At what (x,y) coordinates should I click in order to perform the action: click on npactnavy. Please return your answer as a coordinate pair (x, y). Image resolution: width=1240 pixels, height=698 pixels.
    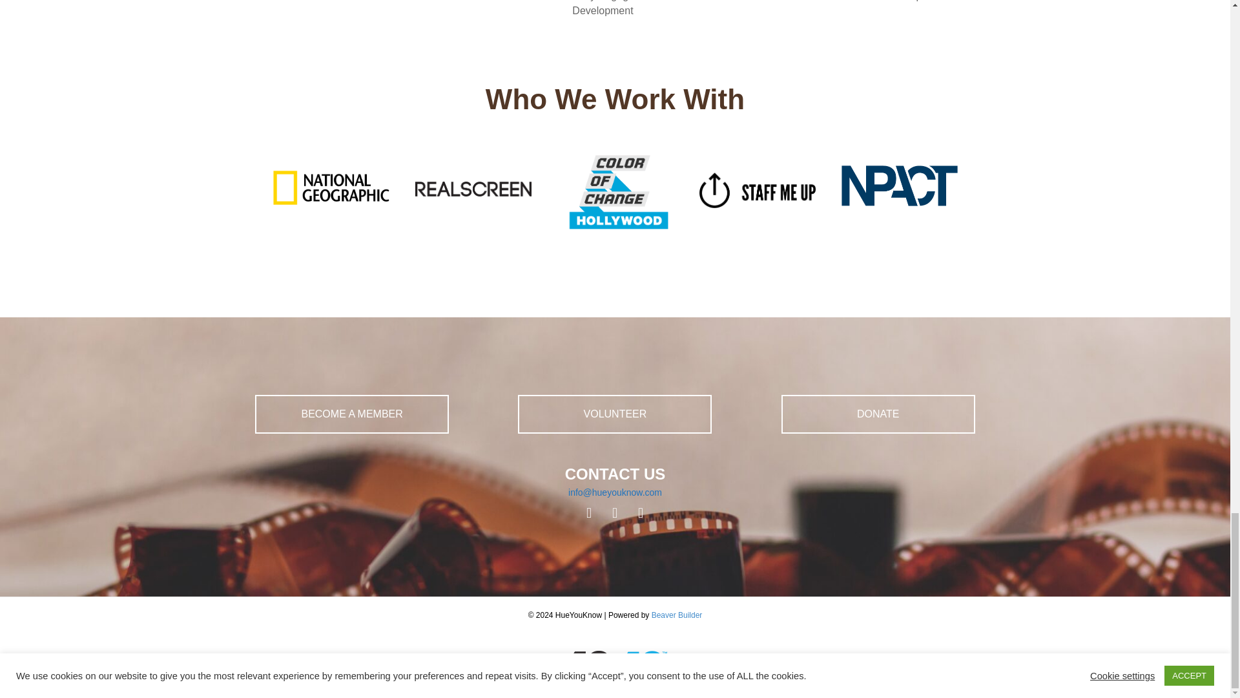
    Looking at the image, I should click on (899, 185).